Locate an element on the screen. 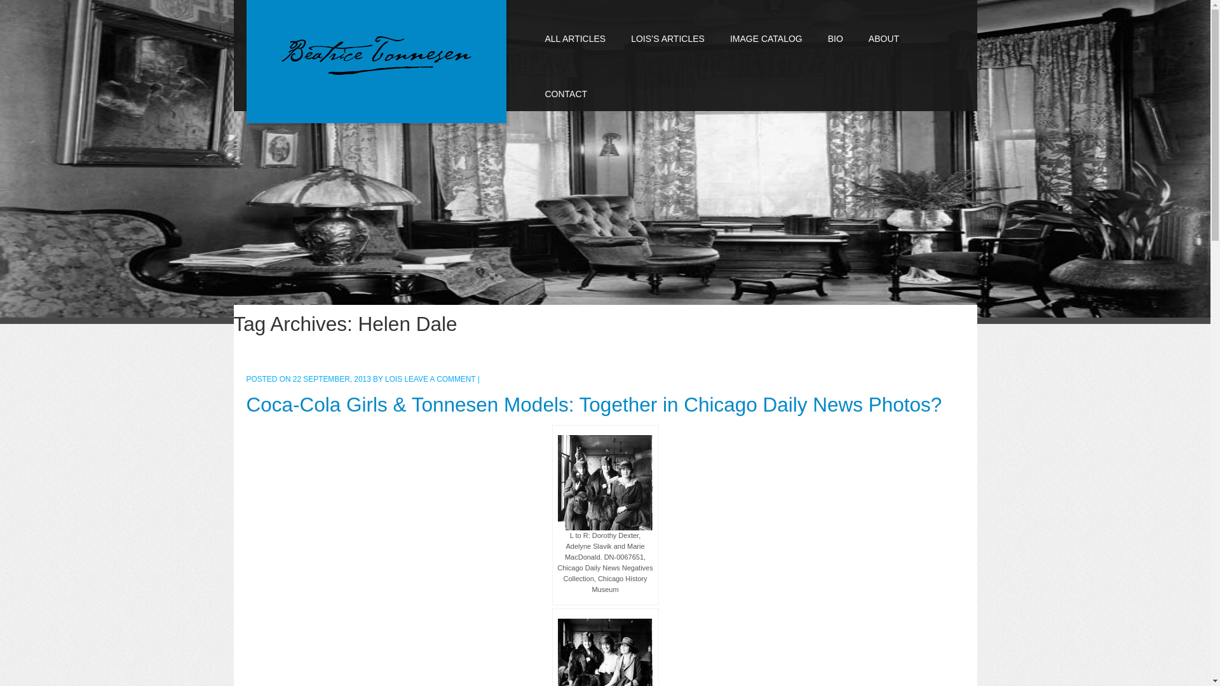  View all posts by Lois is located at coordinates (394, 379).